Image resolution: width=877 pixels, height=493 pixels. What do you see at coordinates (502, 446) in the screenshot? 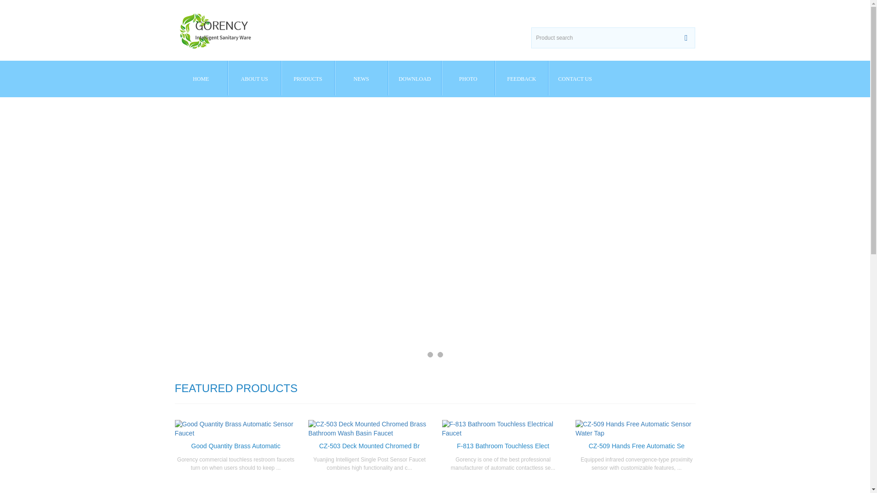
I see `F-813 Bathroom Touchless Electrical Faucet` at bounding box center [502, 446].